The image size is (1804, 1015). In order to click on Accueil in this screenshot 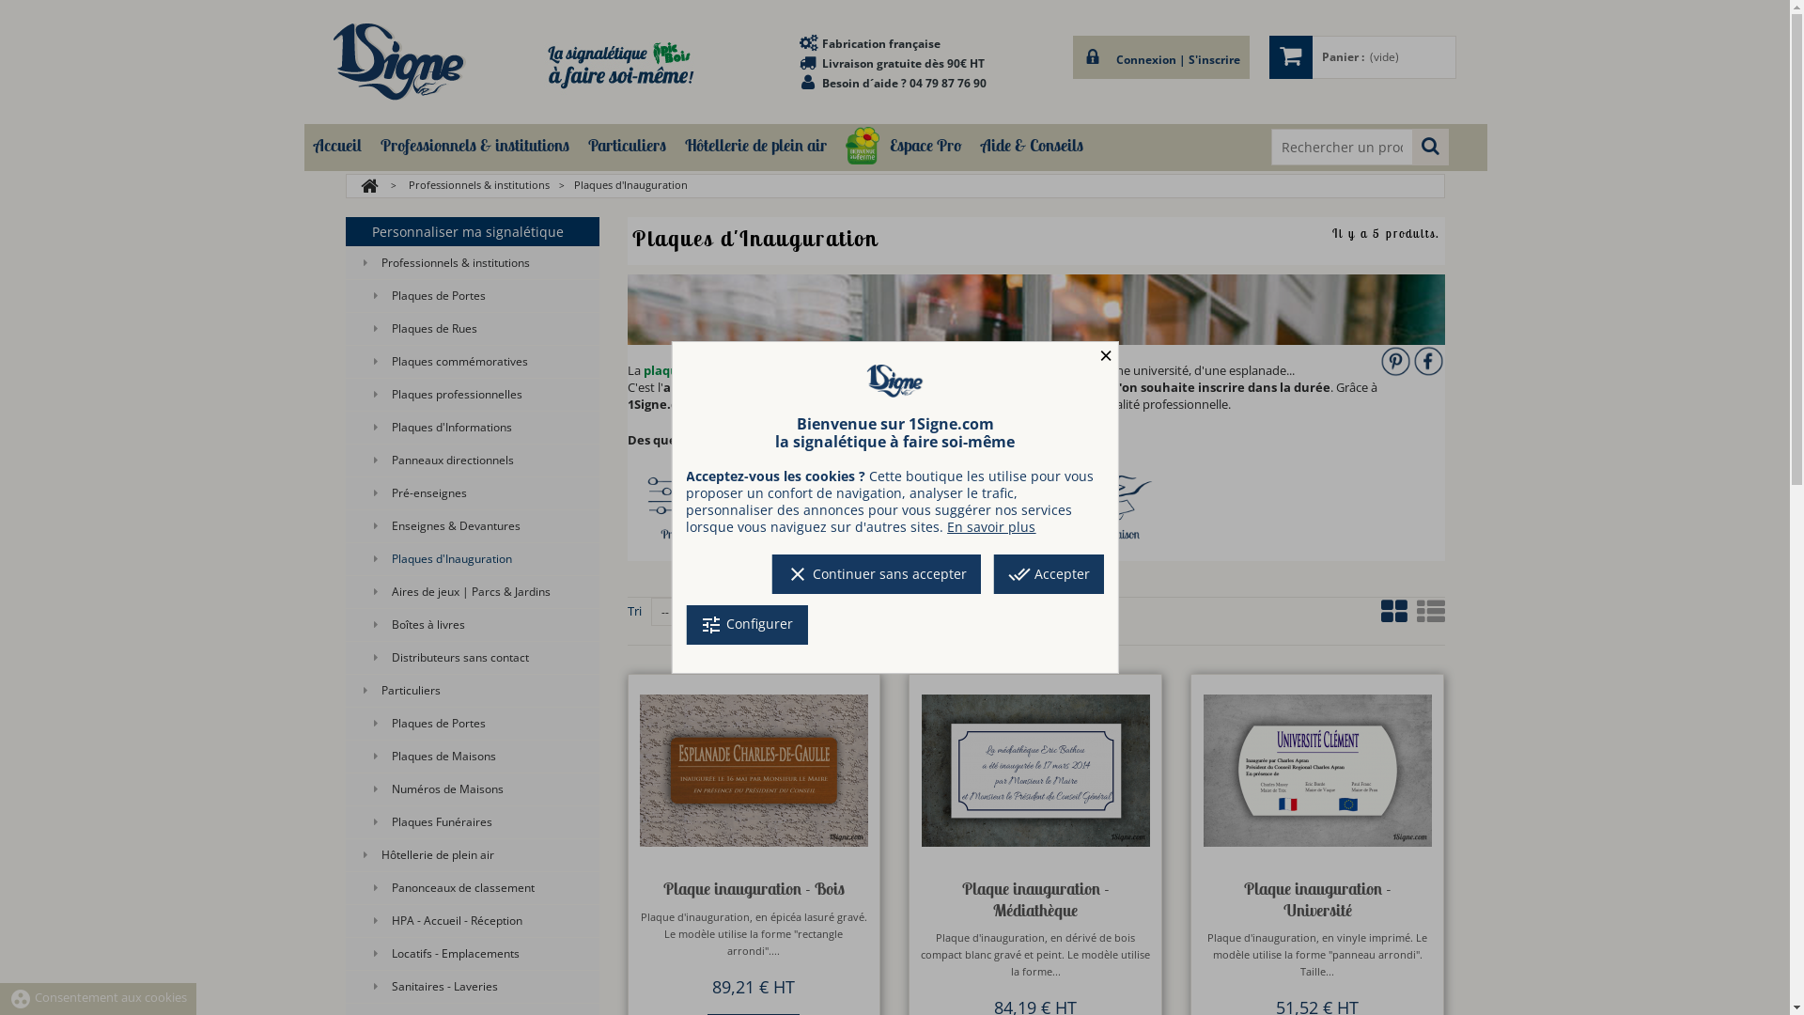, I will do `click(338, 145)`.